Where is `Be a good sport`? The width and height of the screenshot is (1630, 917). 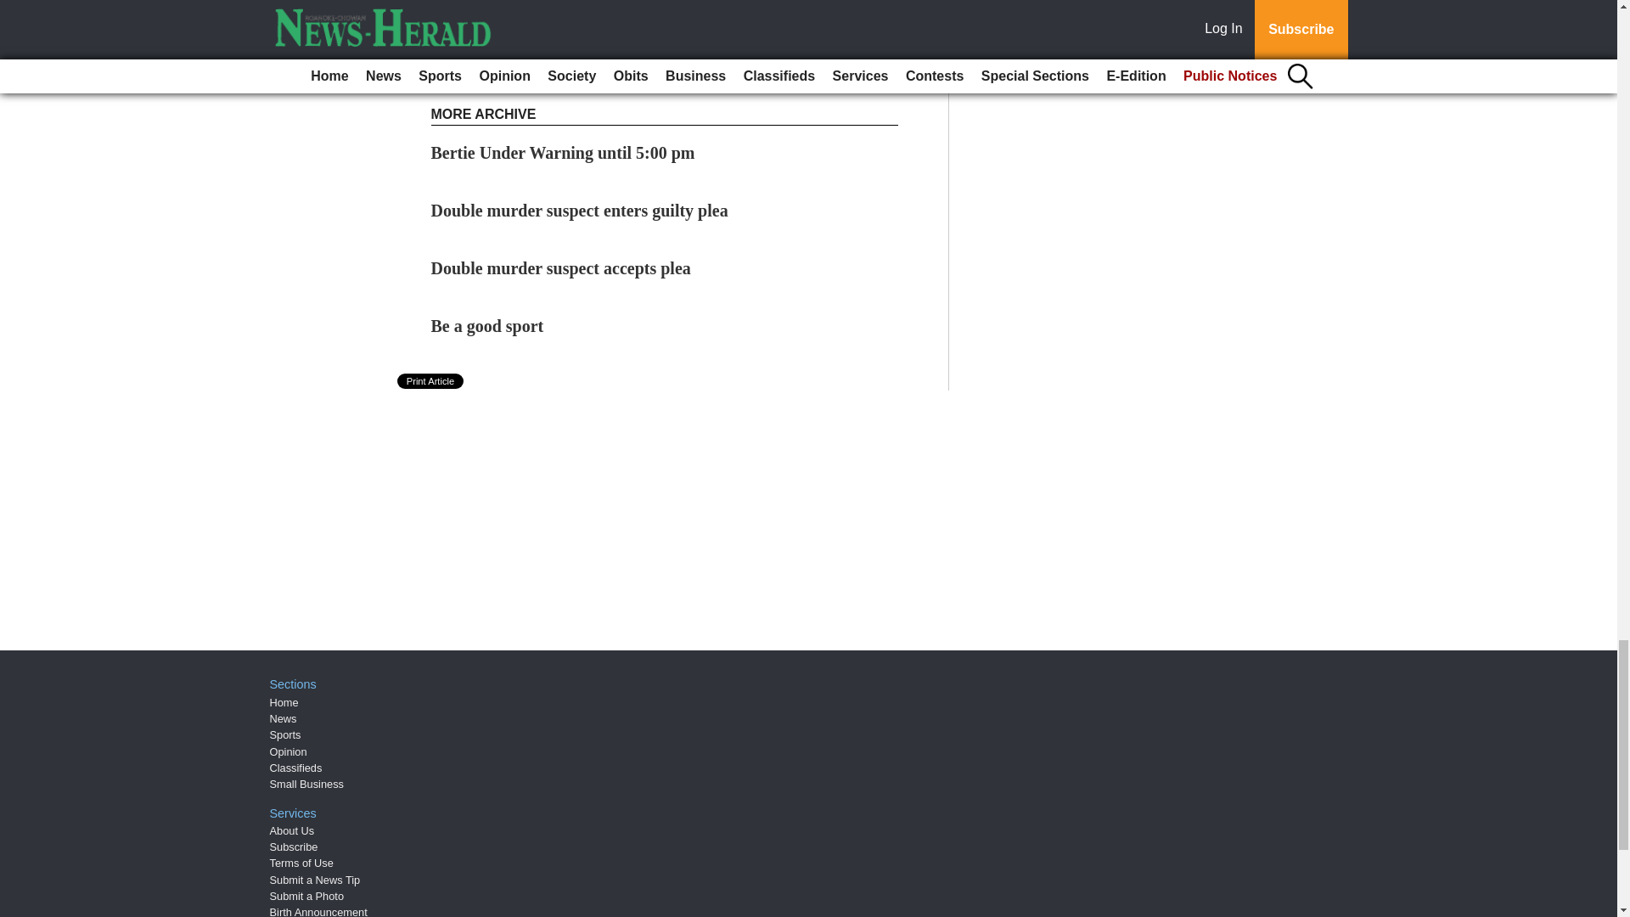
Be a good sport is located at coordinates (487, 326).